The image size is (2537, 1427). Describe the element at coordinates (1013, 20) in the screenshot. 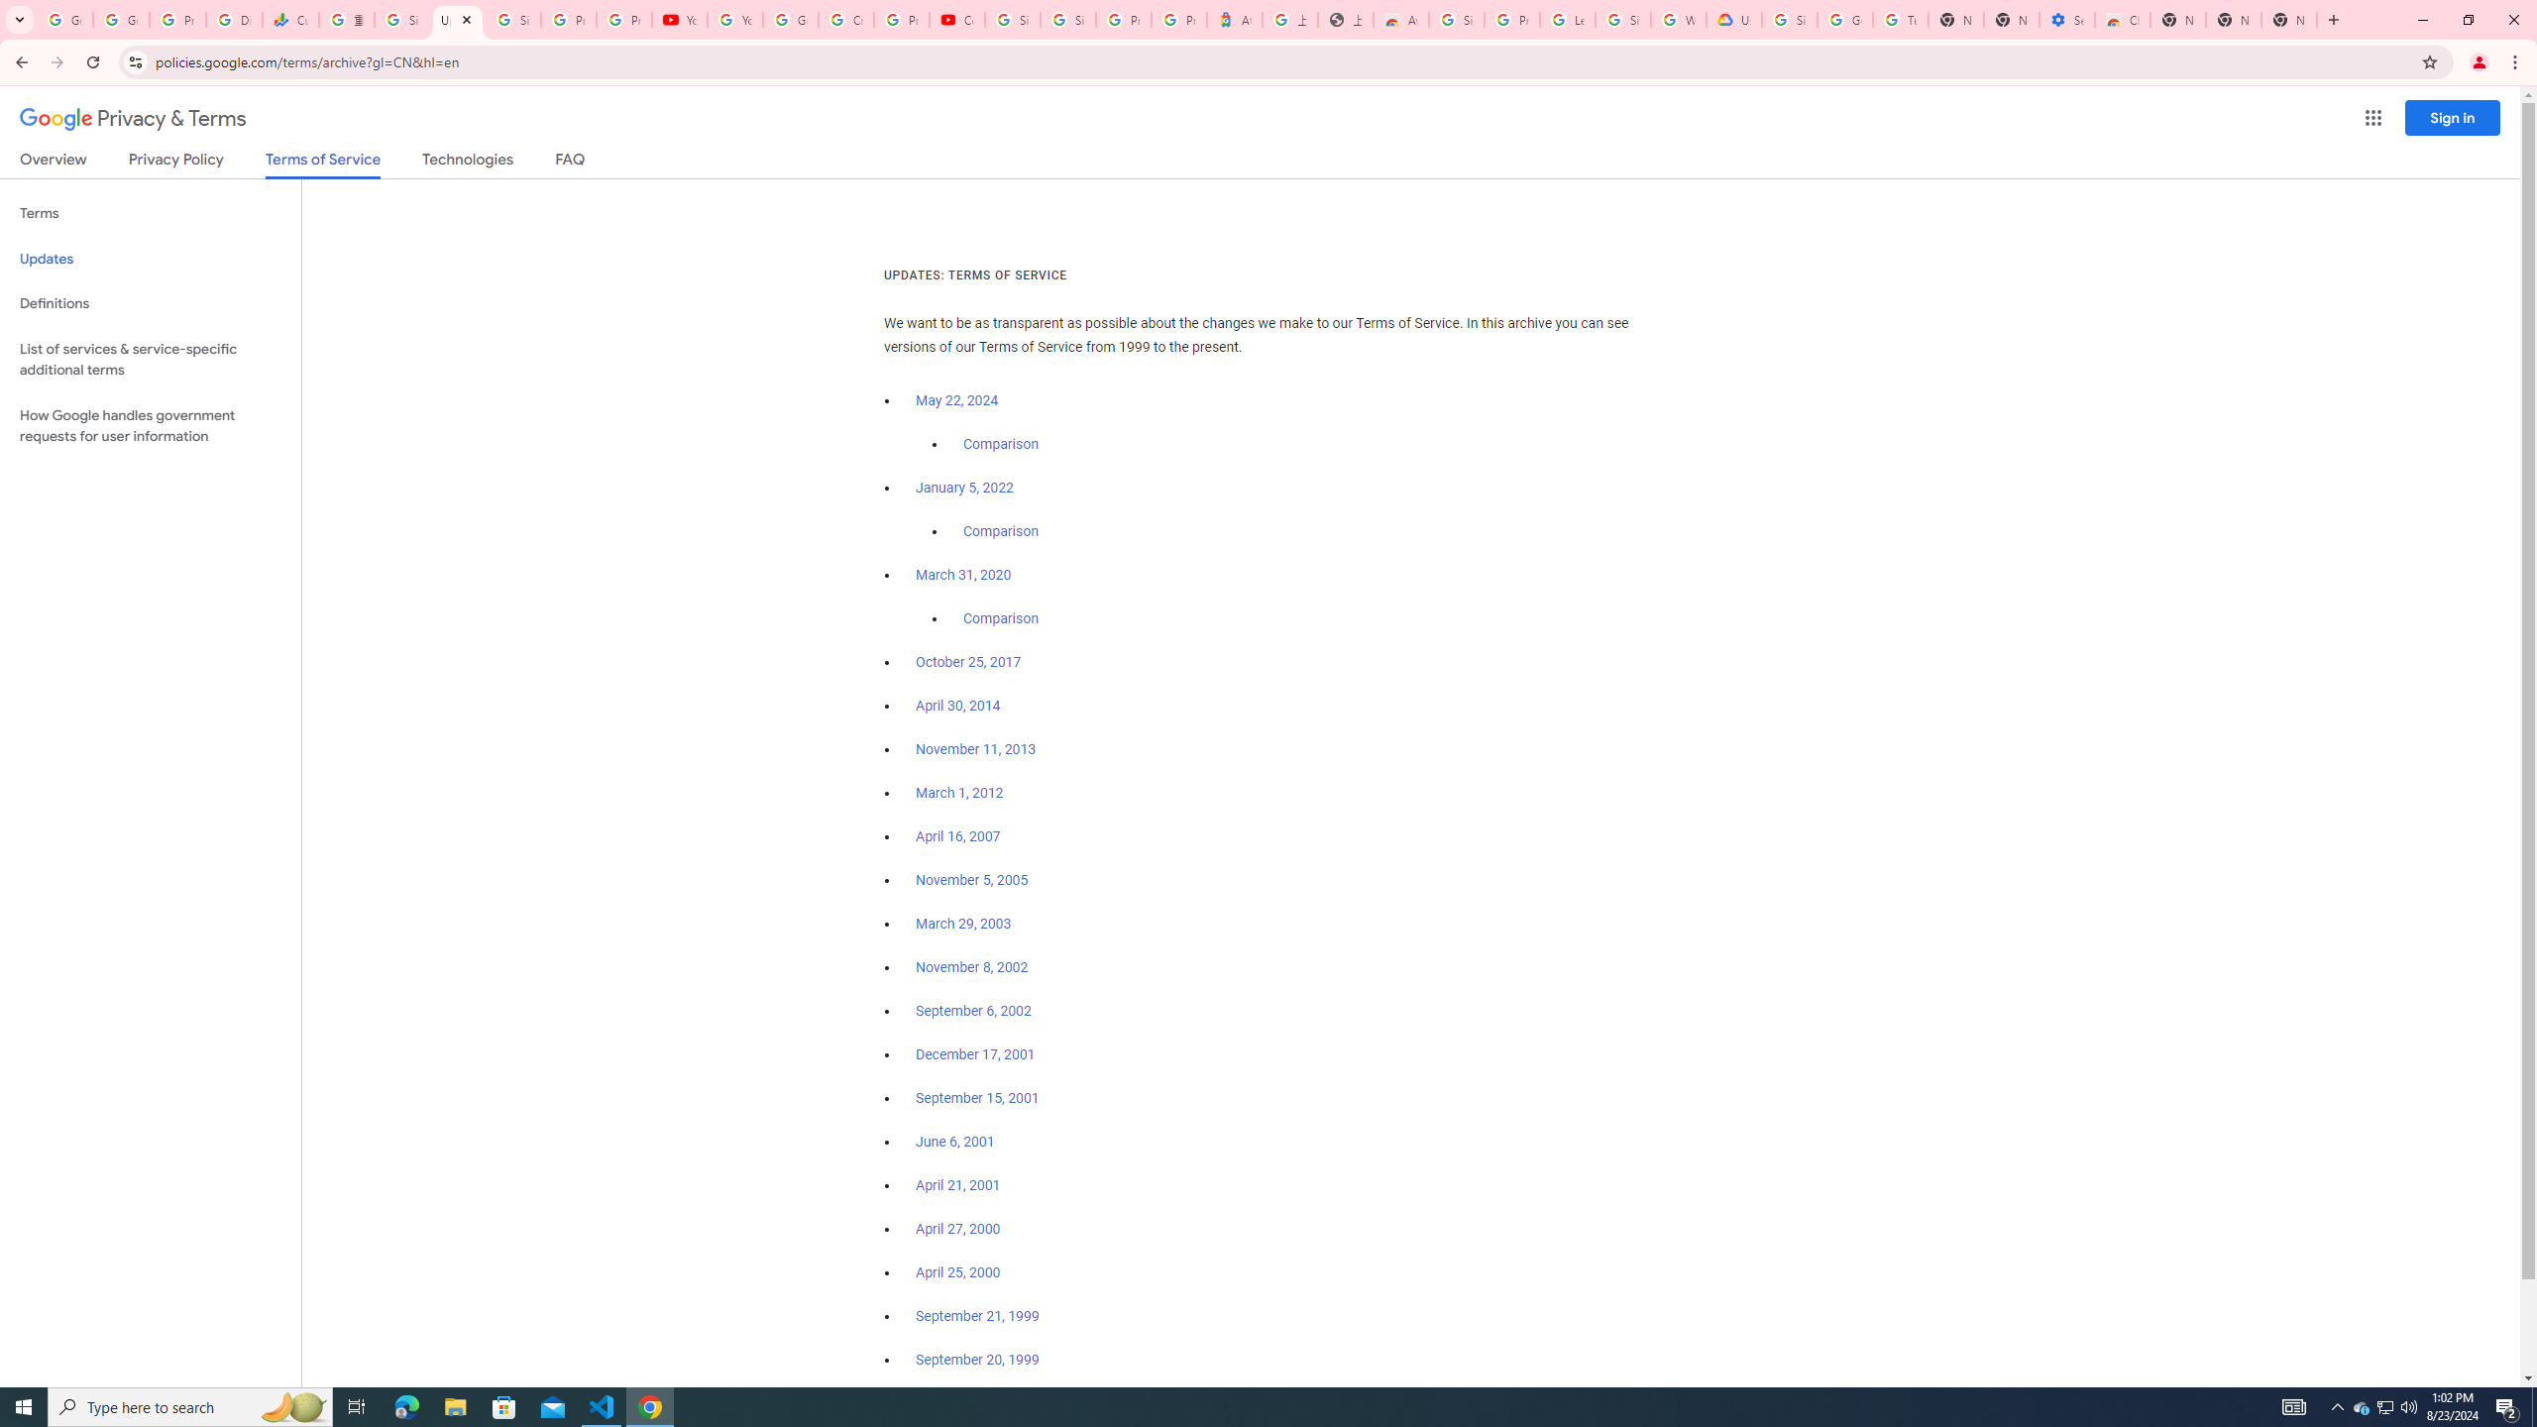

I see `Sign in - Google Accounts` at that location.